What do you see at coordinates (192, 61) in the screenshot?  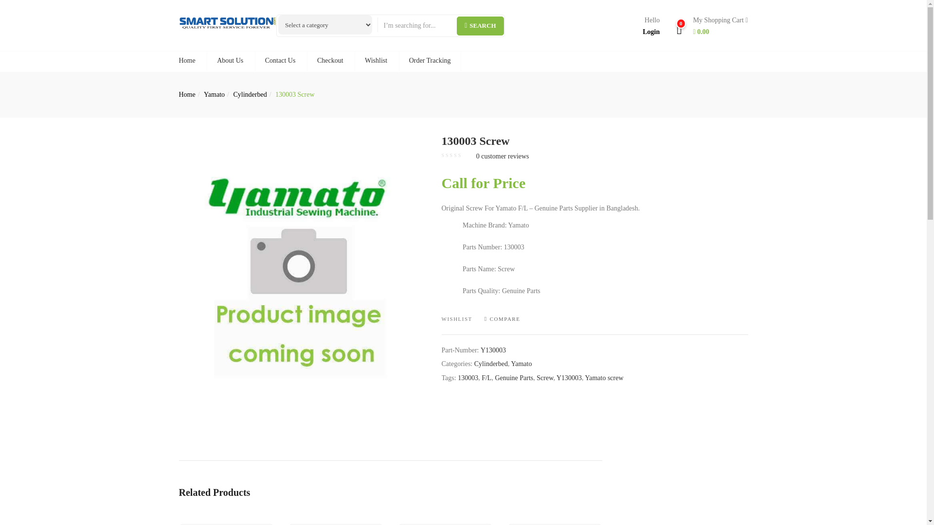 I see `Home` at bounding box center [192, 61].